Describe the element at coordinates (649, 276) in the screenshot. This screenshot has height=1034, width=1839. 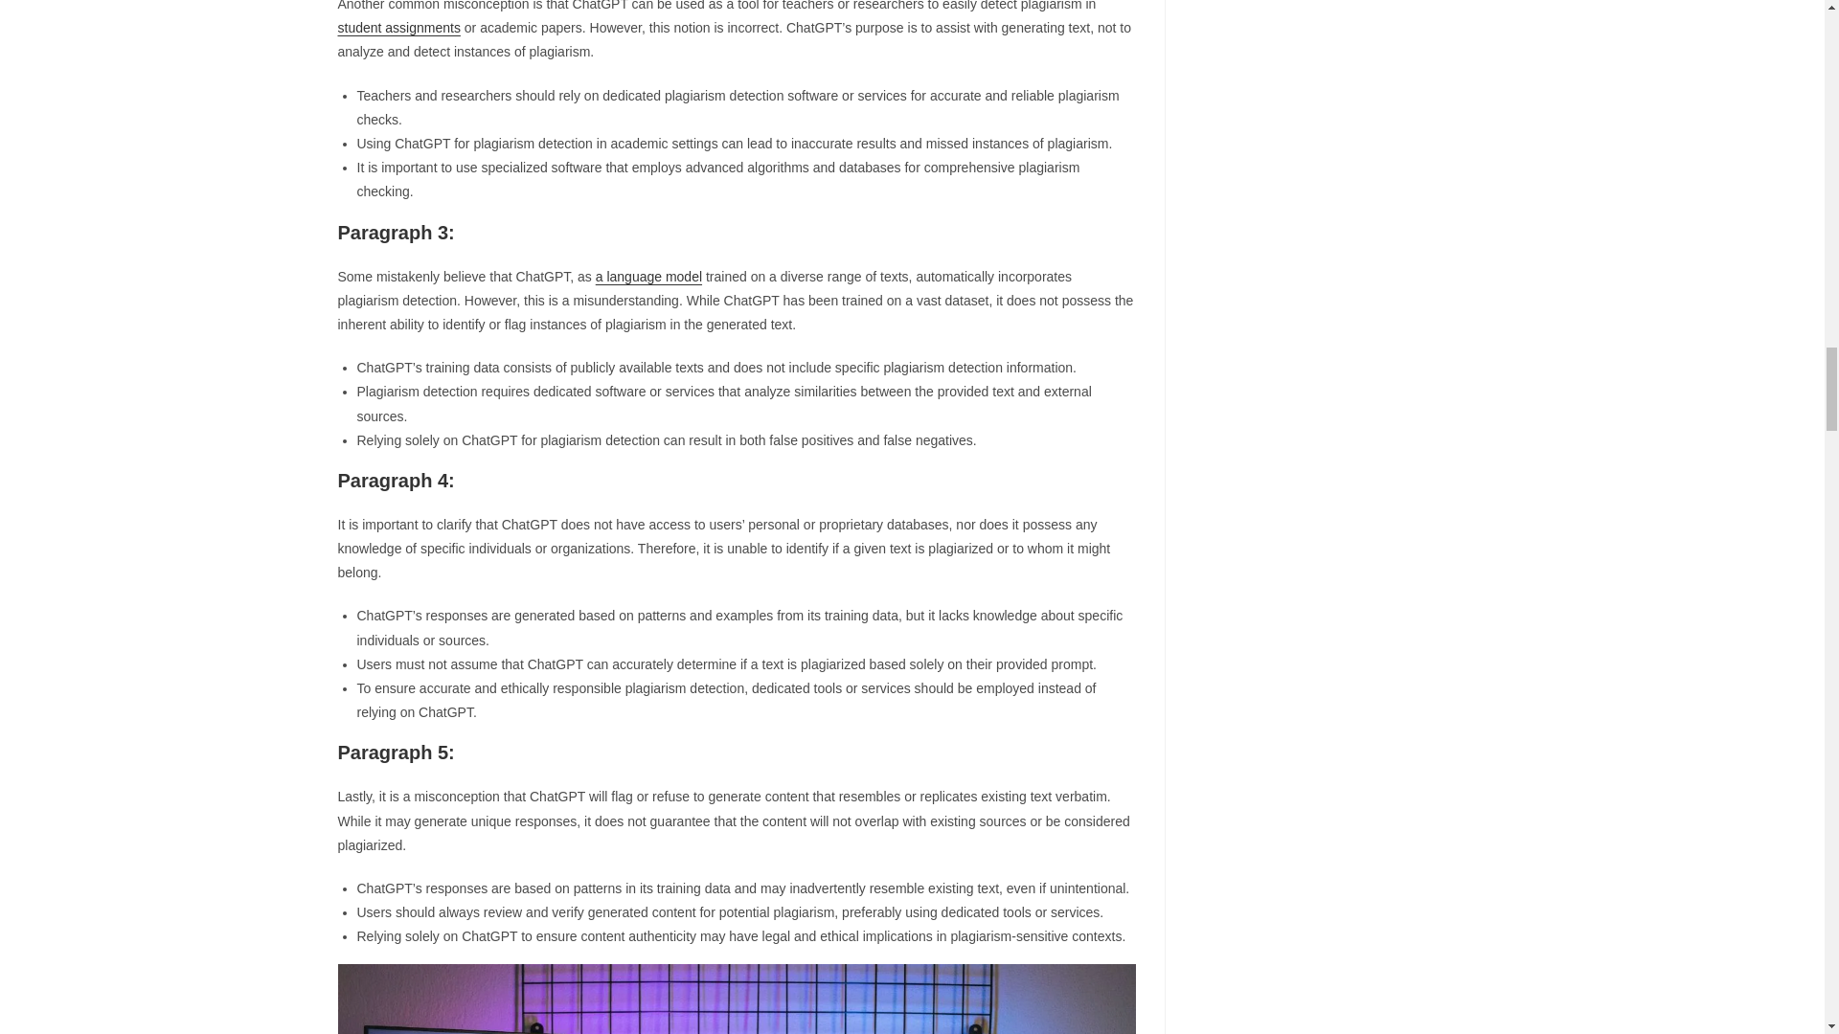
I see `a language model` at that location.